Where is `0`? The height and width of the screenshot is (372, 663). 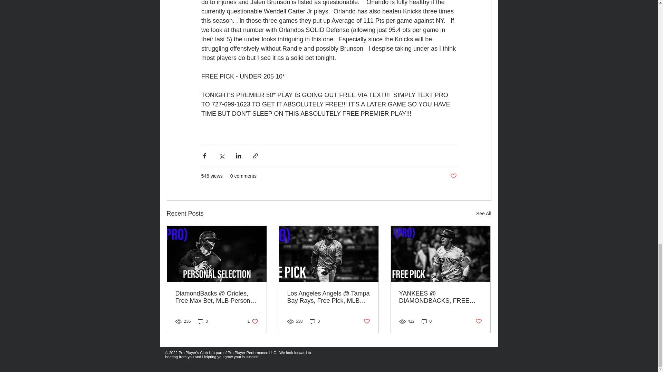
0 is located at coordinates (253, 321).